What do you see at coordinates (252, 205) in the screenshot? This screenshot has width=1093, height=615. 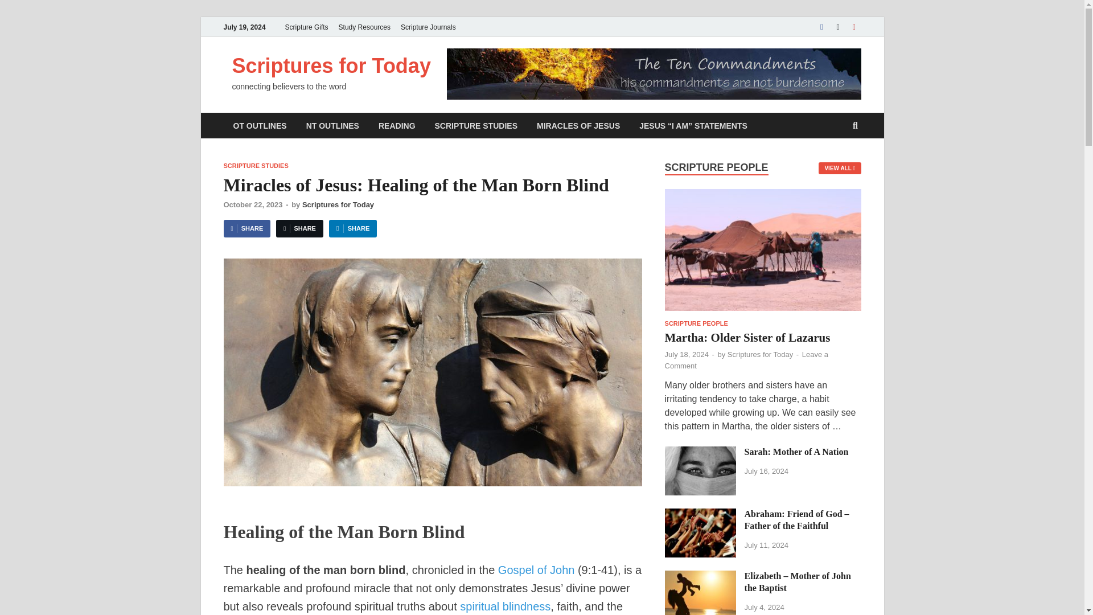 I see `October 22, 2023` at bounding box center [252, 205].